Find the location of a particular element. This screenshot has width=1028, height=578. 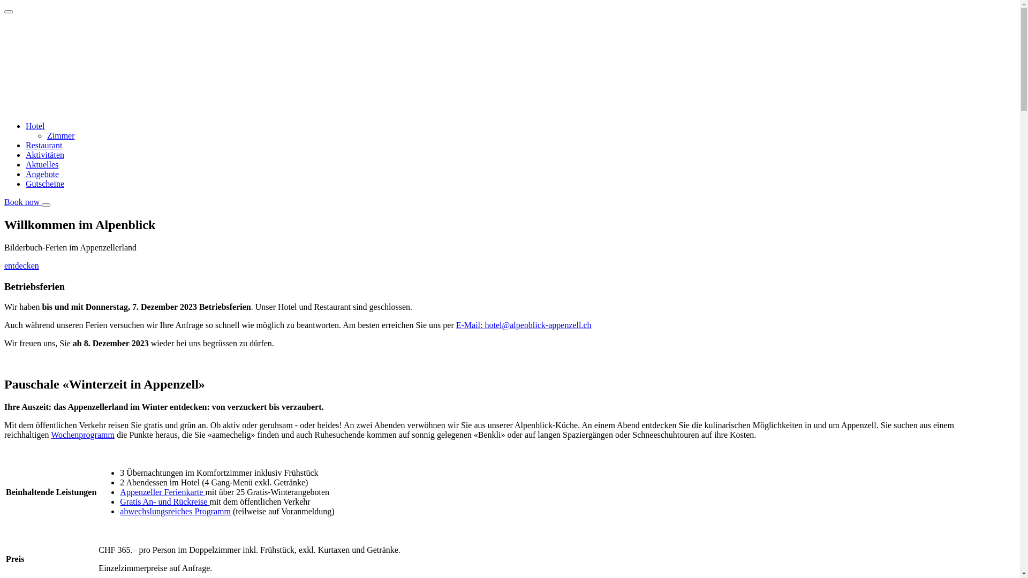

entdecken is located at coordinates (21, 265).